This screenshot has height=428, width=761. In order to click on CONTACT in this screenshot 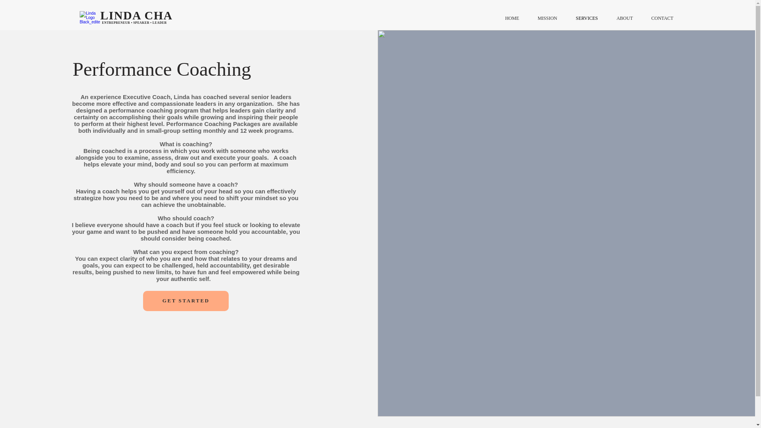, I will do `click(662, 18)`.